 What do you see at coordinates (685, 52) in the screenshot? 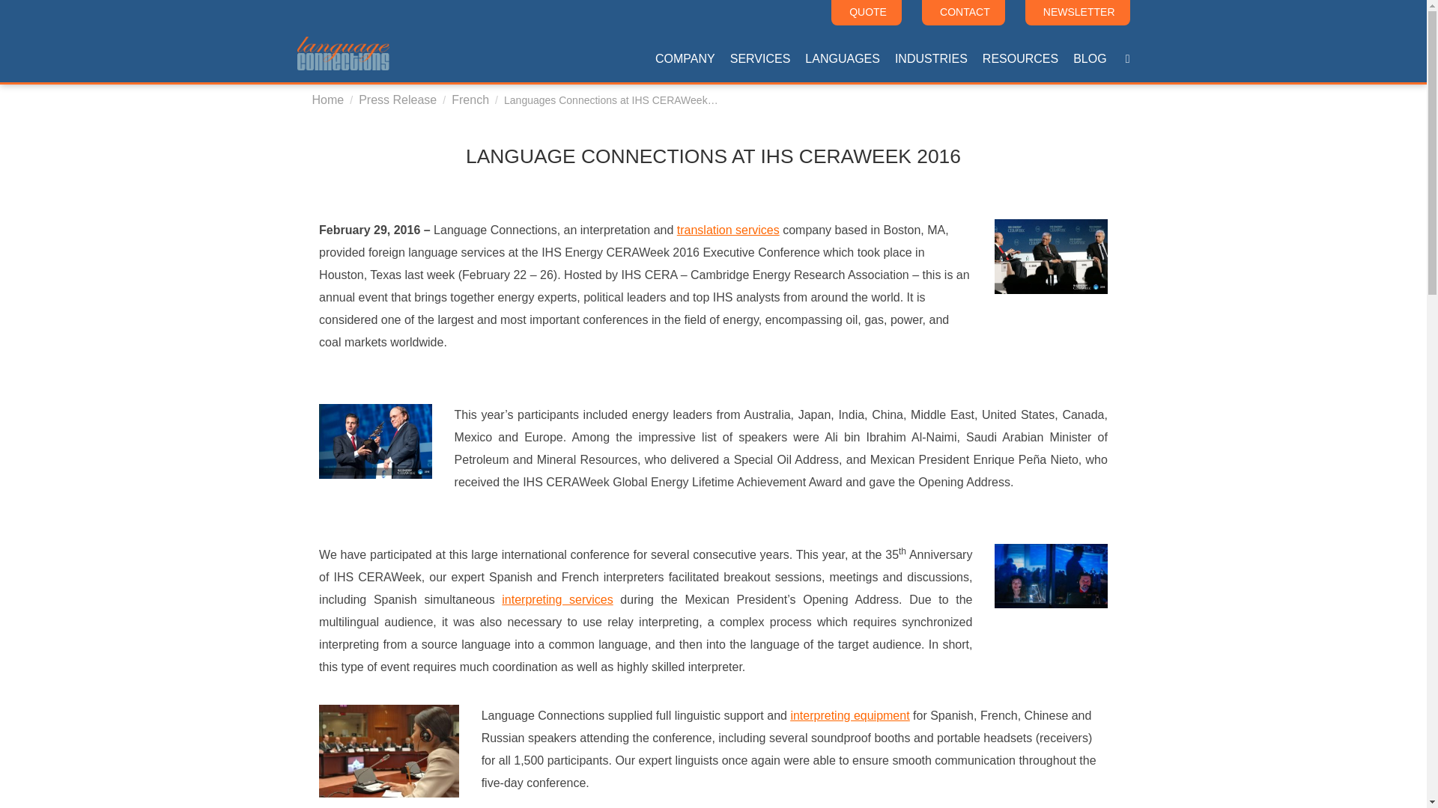
I see `COMPANY` at bounding box center [685, 52].